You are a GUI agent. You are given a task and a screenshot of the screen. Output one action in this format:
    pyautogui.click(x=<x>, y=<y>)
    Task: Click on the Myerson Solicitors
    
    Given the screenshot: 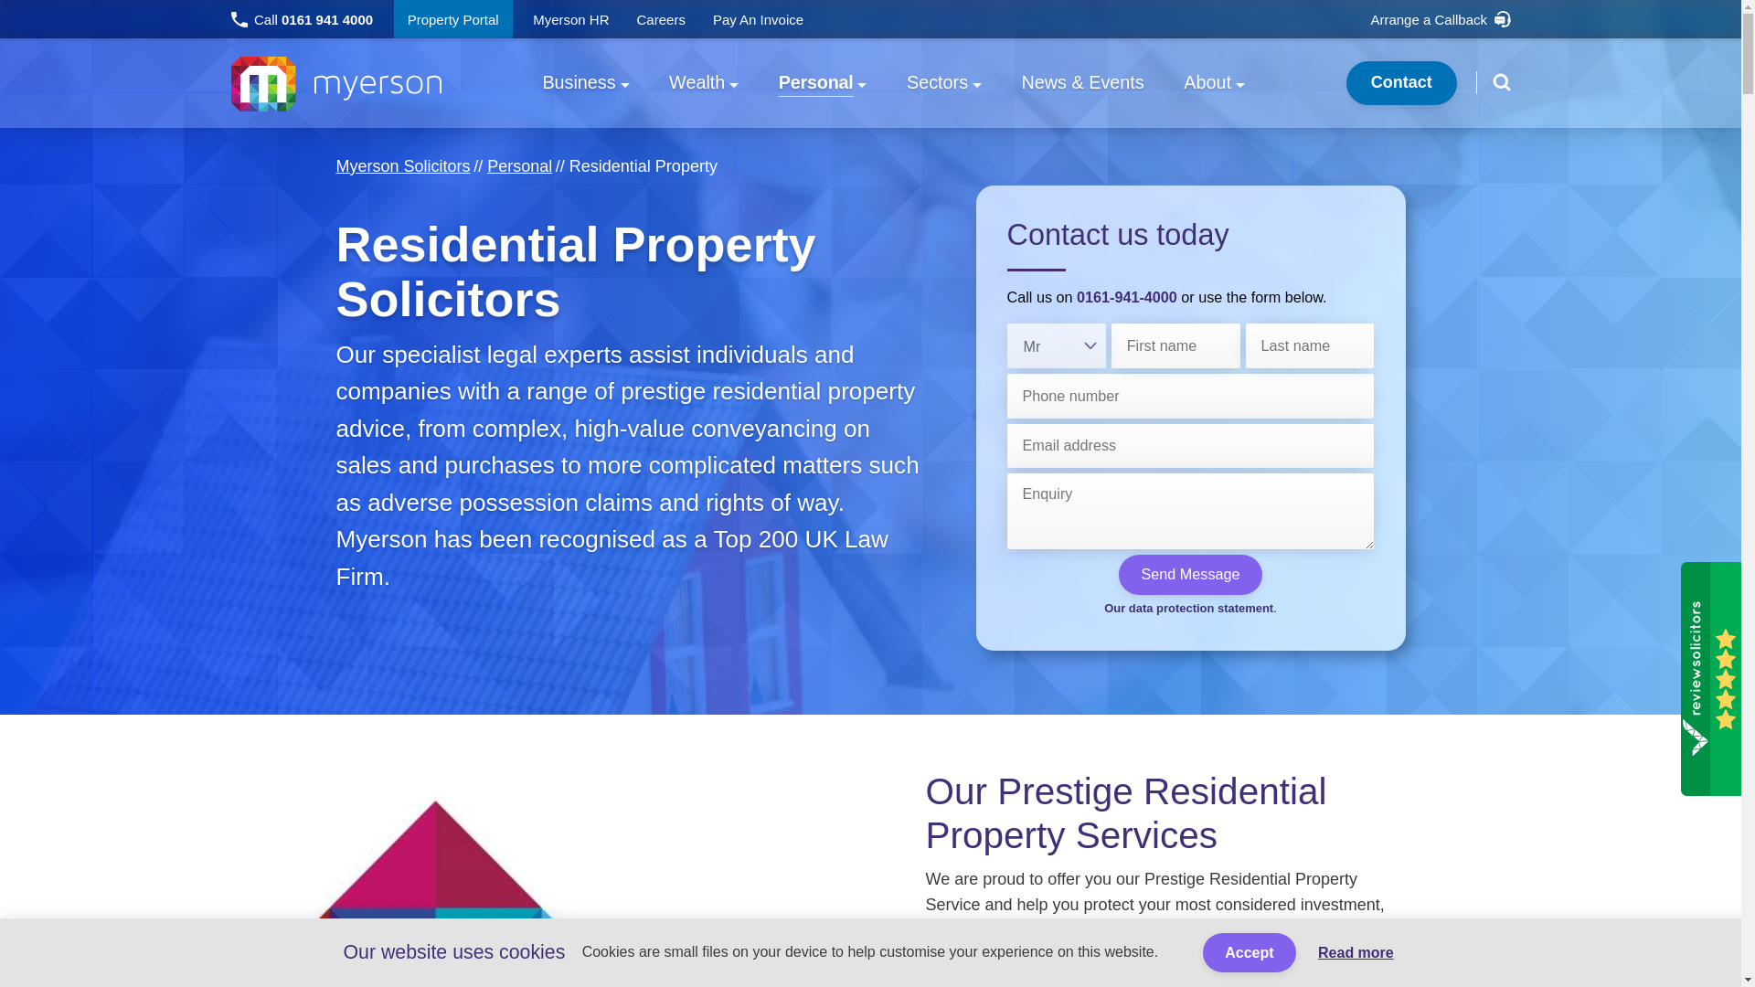 What is the action you would take?
    pyautogui.click(x=403, y=166)
    